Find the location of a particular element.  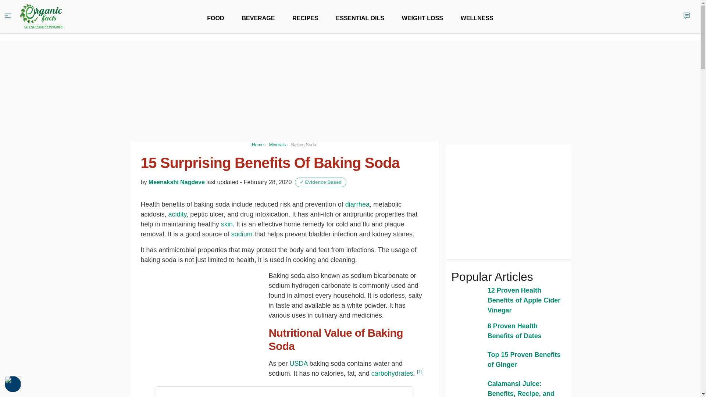

Organic Facts is located at coordinates (41, 17).